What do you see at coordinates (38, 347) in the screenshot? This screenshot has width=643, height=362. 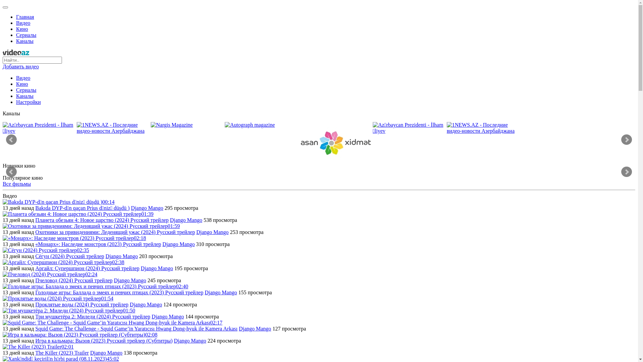 I see `02:01` at bounding box center [38, 347].